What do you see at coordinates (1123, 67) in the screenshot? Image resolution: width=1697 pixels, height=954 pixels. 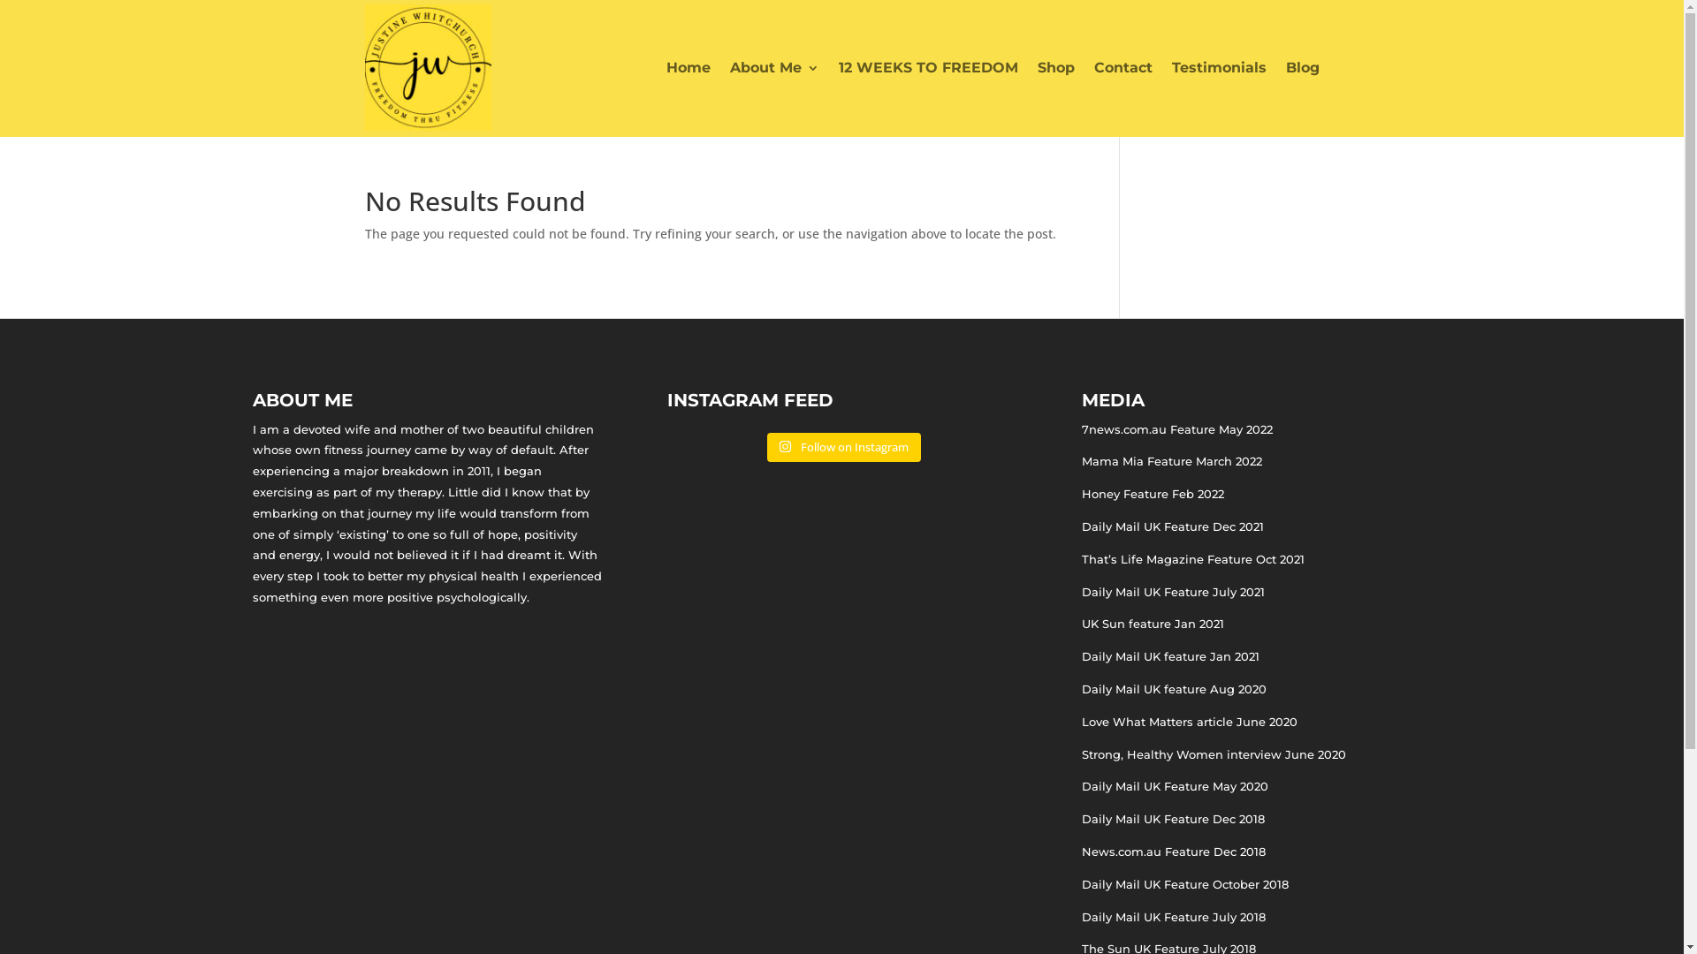 I see `Contact` at bounding box center [1123, 67].